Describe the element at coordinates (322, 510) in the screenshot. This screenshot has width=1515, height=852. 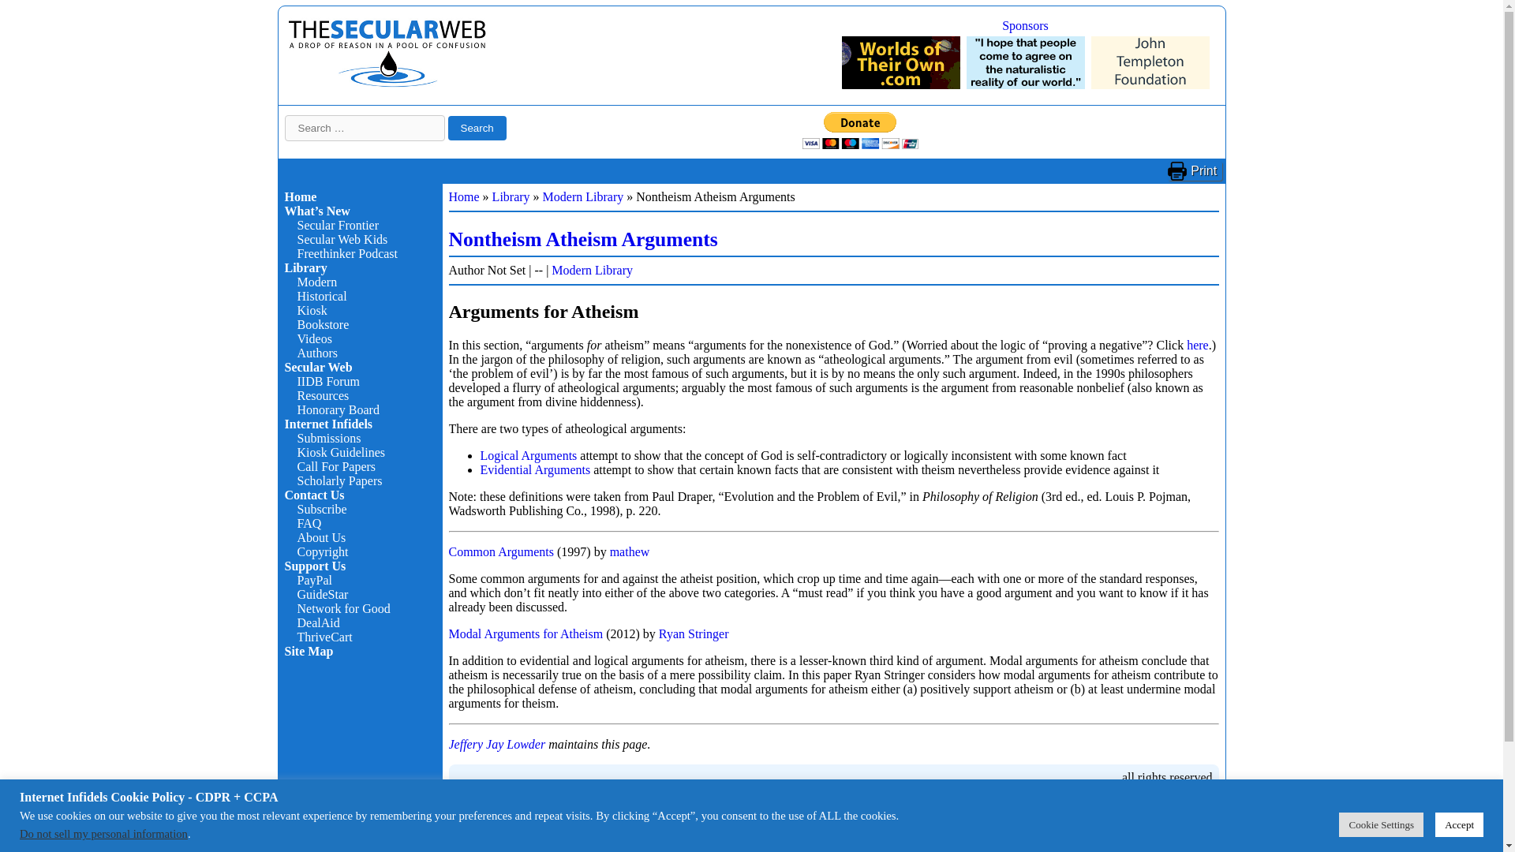
I see `Subscribe` at that location.